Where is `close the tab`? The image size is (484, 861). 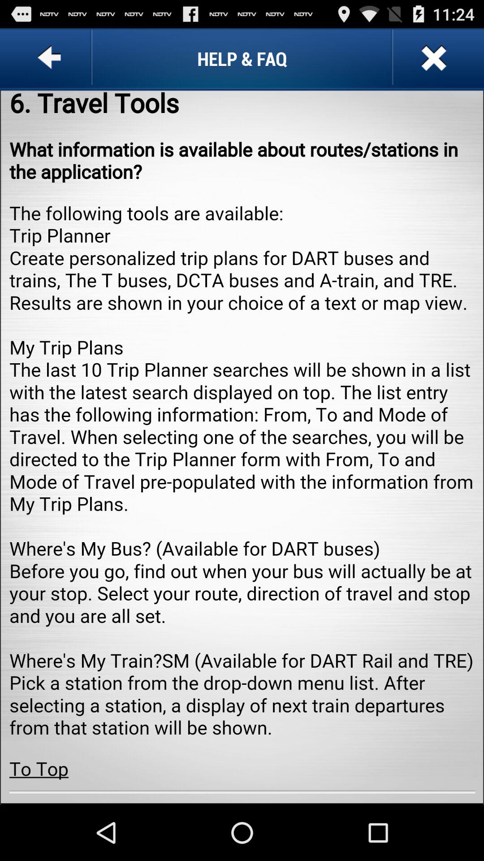
close the tab is located at coordinates (433, 58).